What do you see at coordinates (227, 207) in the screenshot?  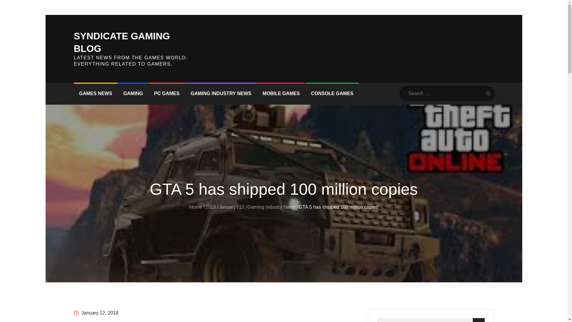 I see `January` at bounding box center [227, 207].